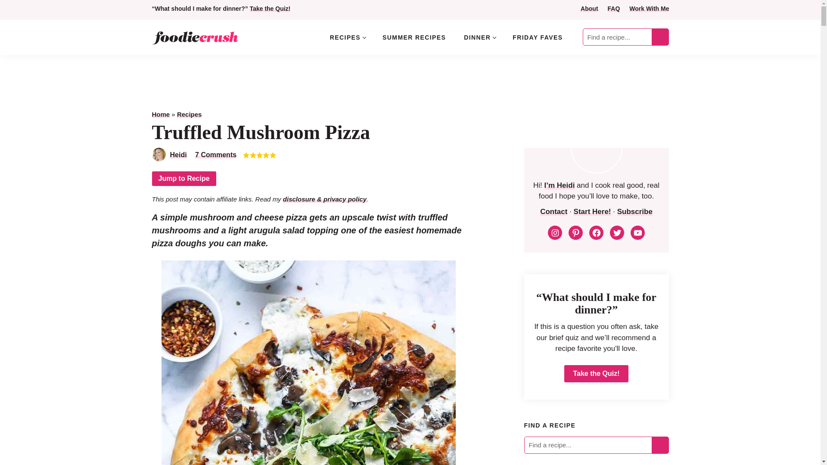  What do you see at coordinates (660, 37) in the screenshot?
I see `Submit search` at bounding box center [660, 37].